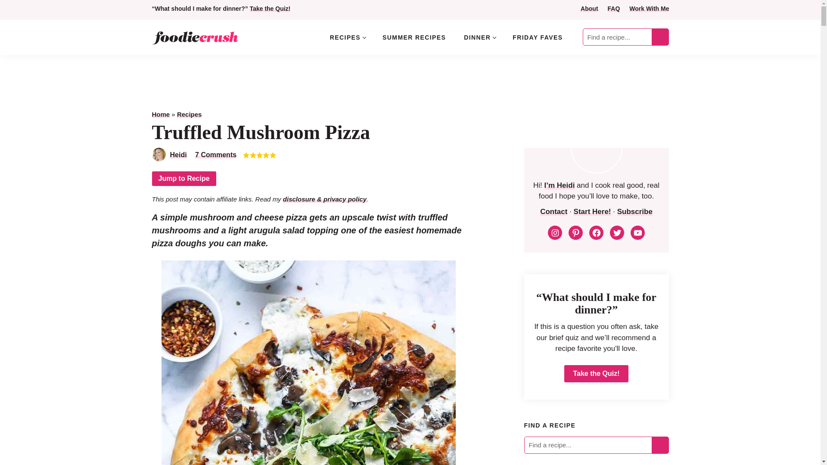  What do you see at coordinates (660, 37) in the screenshot?
I see `Submit search` at bounding box center [660, 37].